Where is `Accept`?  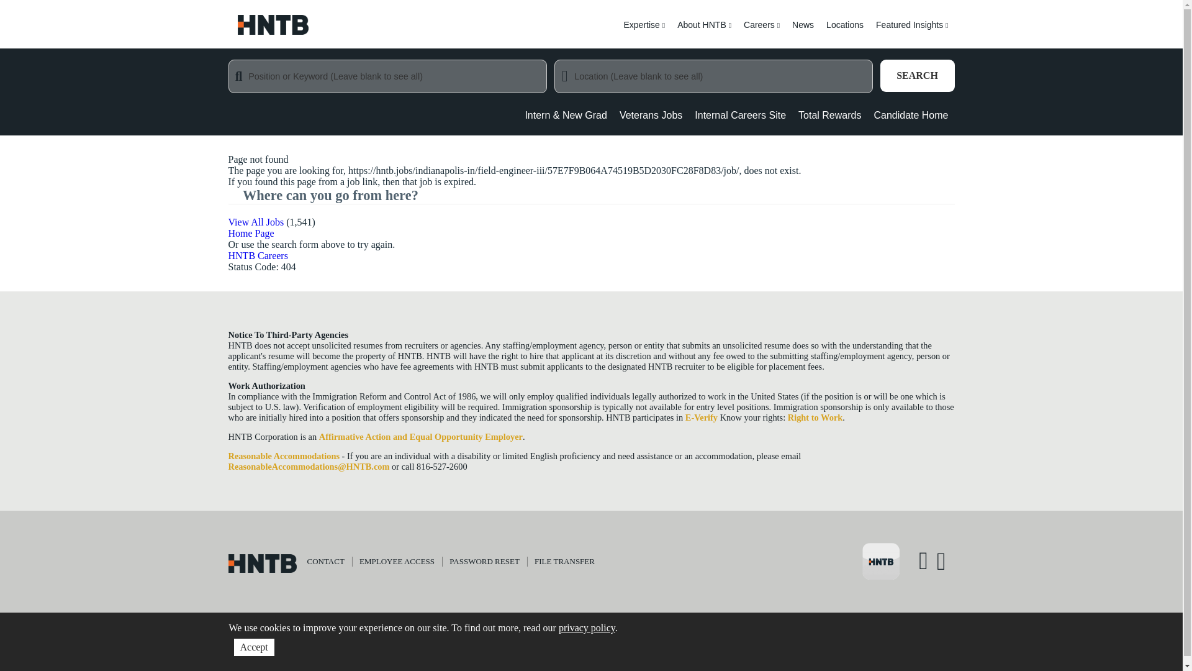 Accept is located at coordinates (253, 647).